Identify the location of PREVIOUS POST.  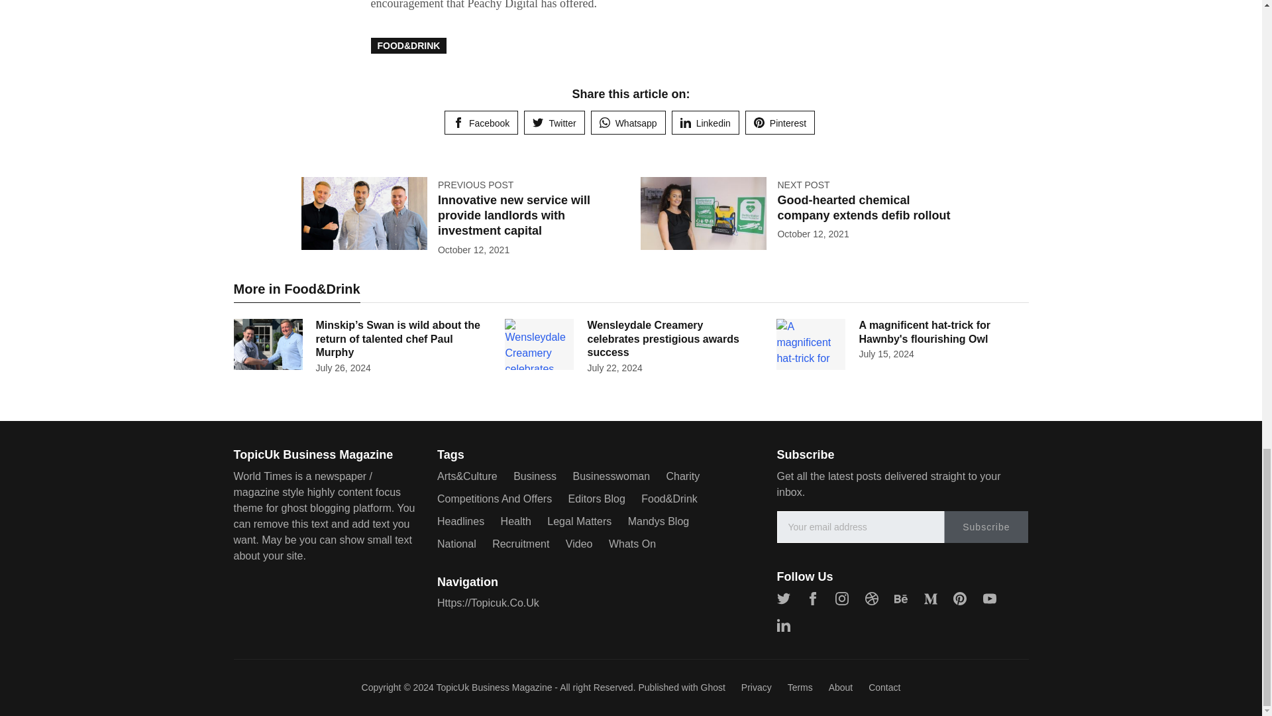
(476, 185).